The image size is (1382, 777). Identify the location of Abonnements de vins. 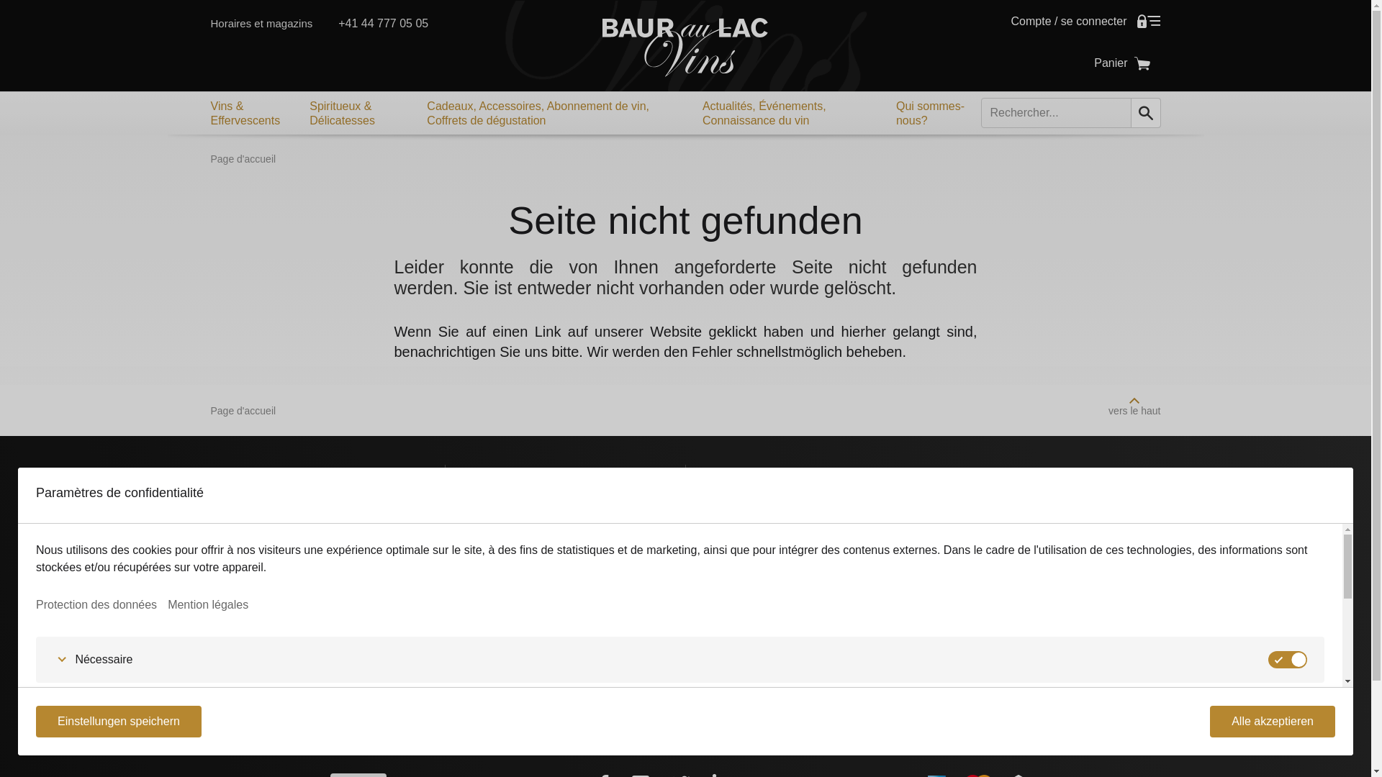
(769, 573).